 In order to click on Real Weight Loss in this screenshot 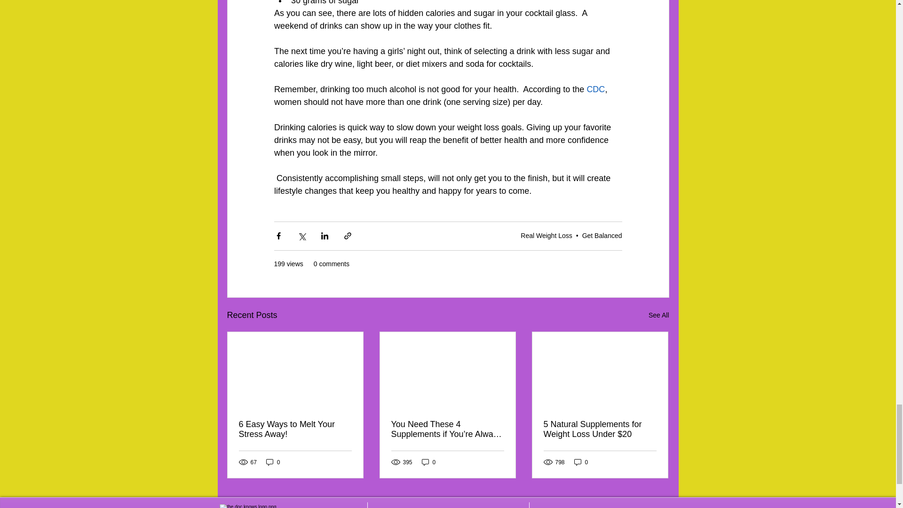, I will do `click(546, 235)`.